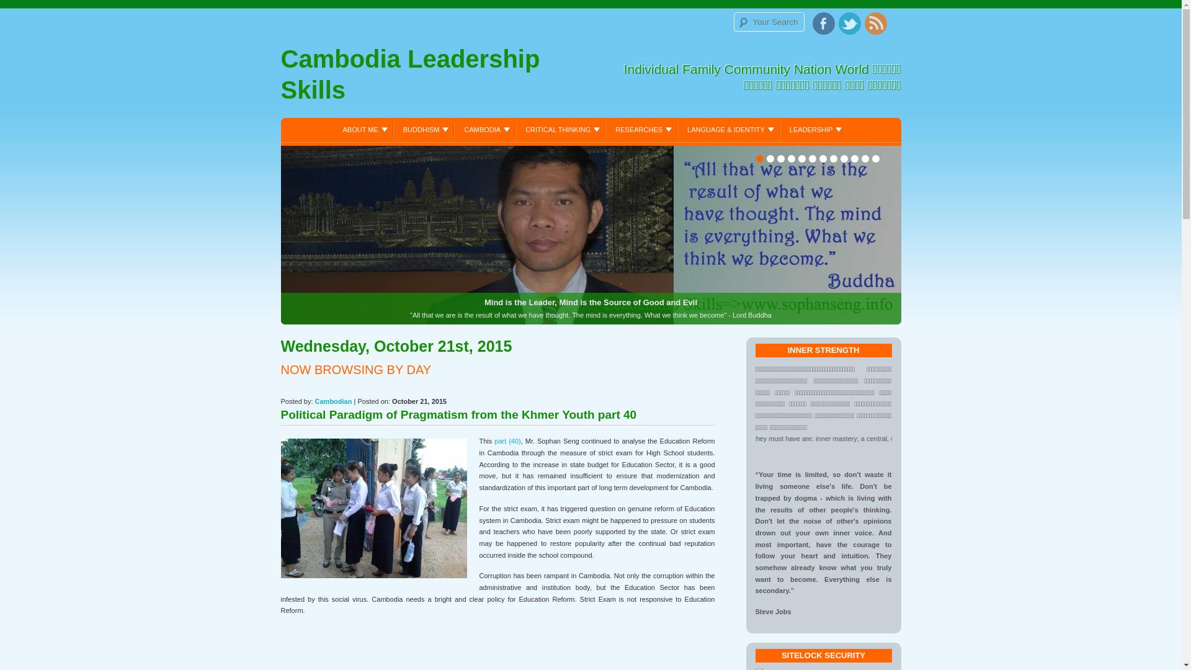 The image size is (1191, 670). I want to click on ABOUT ME, so click(364, 130).